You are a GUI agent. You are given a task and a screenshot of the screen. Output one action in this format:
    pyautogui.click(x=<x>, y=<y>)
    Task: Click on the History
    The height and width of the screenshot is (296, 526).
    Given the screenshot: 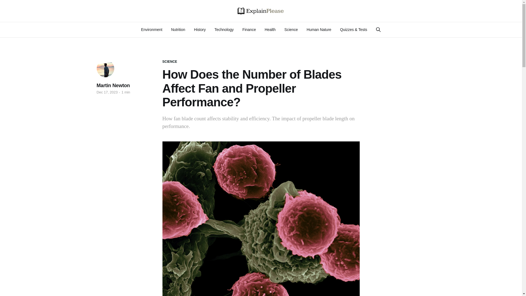 What is the action you would take?
    pyautogui.click(x=200, y=30)
    